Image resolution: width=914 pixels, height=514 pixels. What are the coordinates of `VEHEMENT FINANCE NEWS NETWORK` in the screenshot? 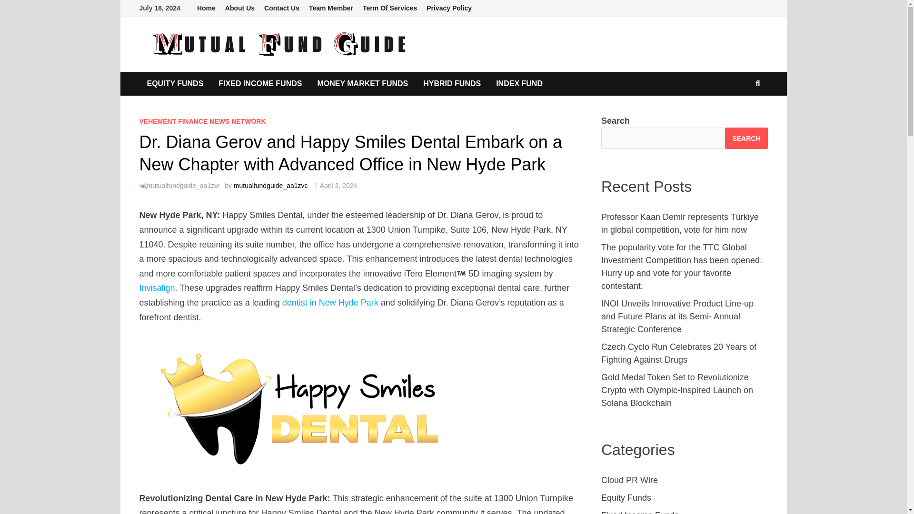 It's located at (202, 121).